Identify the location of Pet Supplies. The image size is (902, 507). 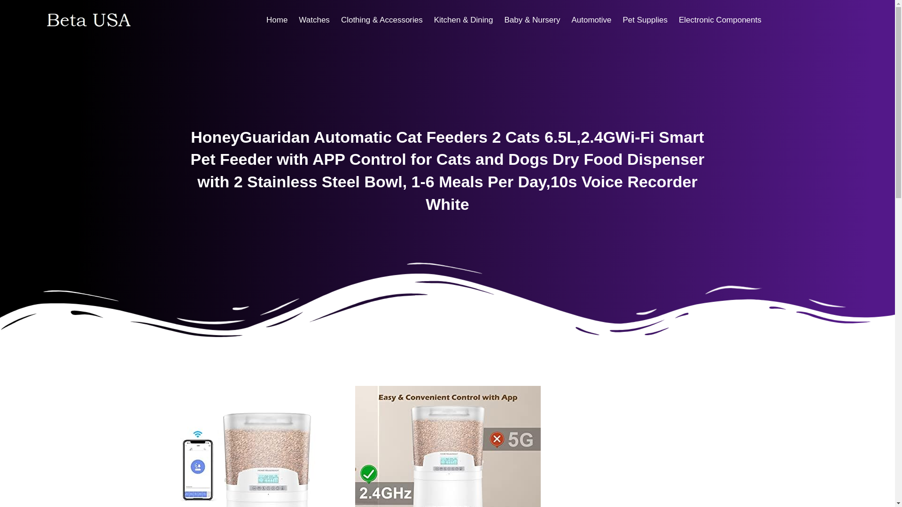
(645, 20).